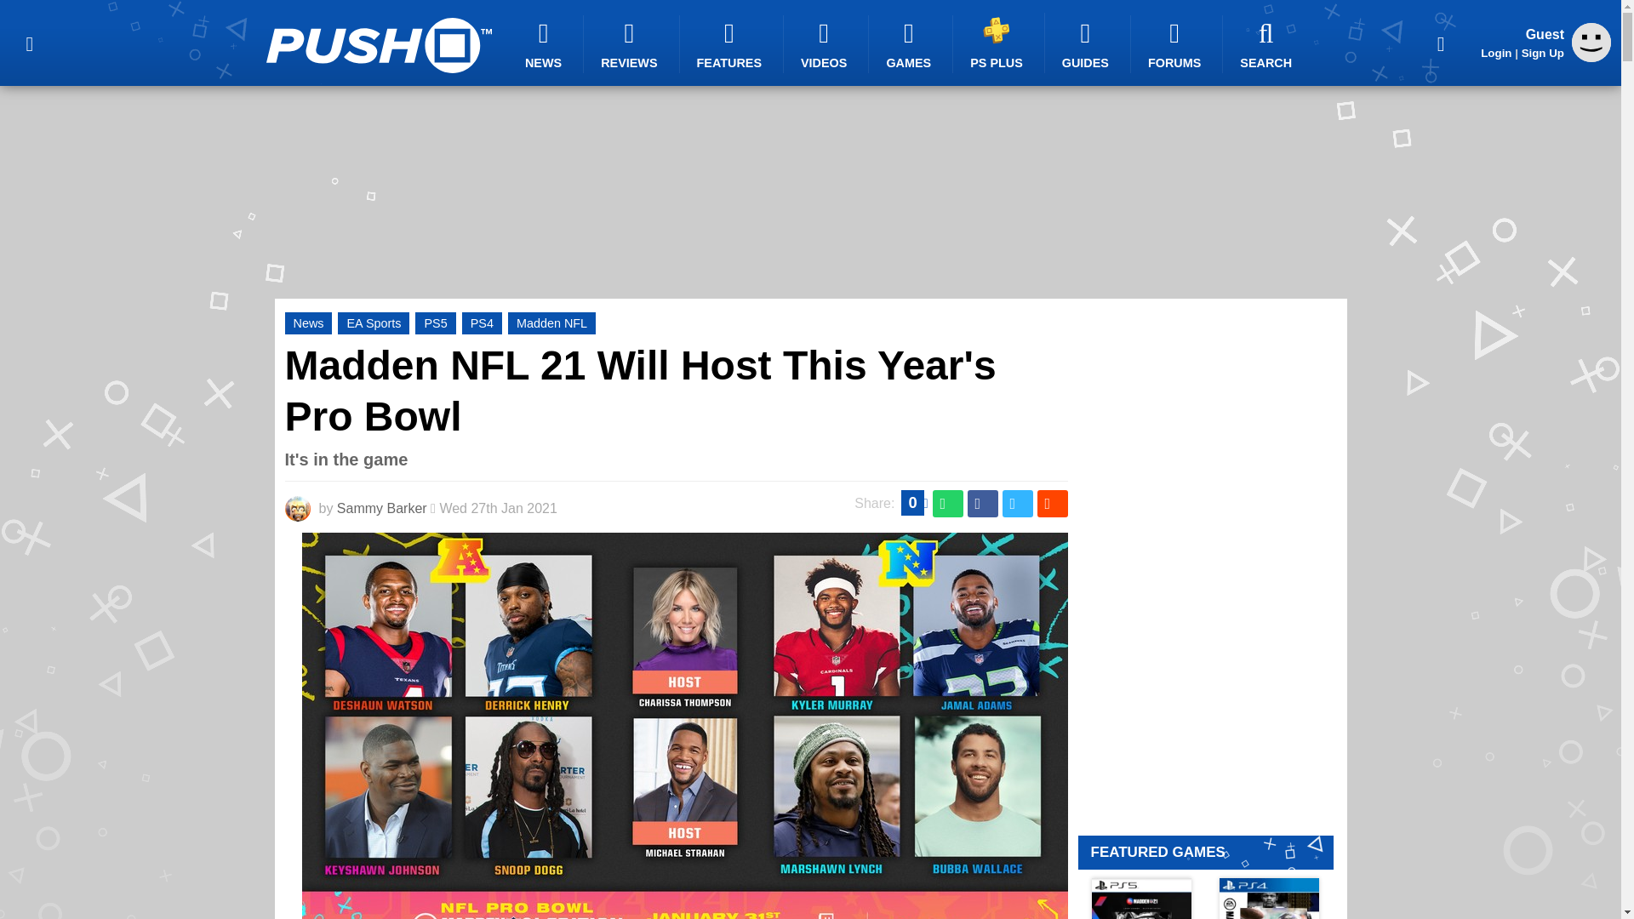 This screenshot has height=919, width=1634. Describe the element at coordinates (1088, 44) in the screenshot. I see `GUIDES` at that location.